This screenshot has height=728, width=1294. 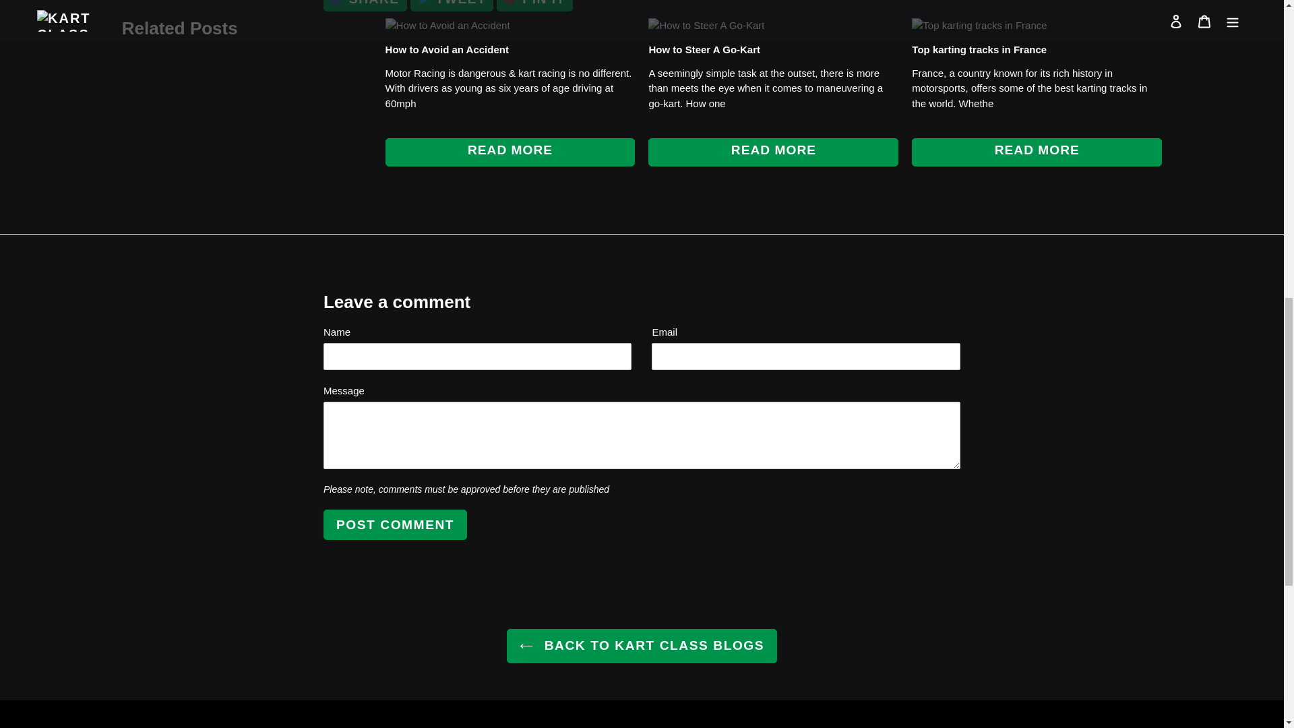 I want to click on BACK TO KART CLASS BLOGS, so click(x=642, y=646).